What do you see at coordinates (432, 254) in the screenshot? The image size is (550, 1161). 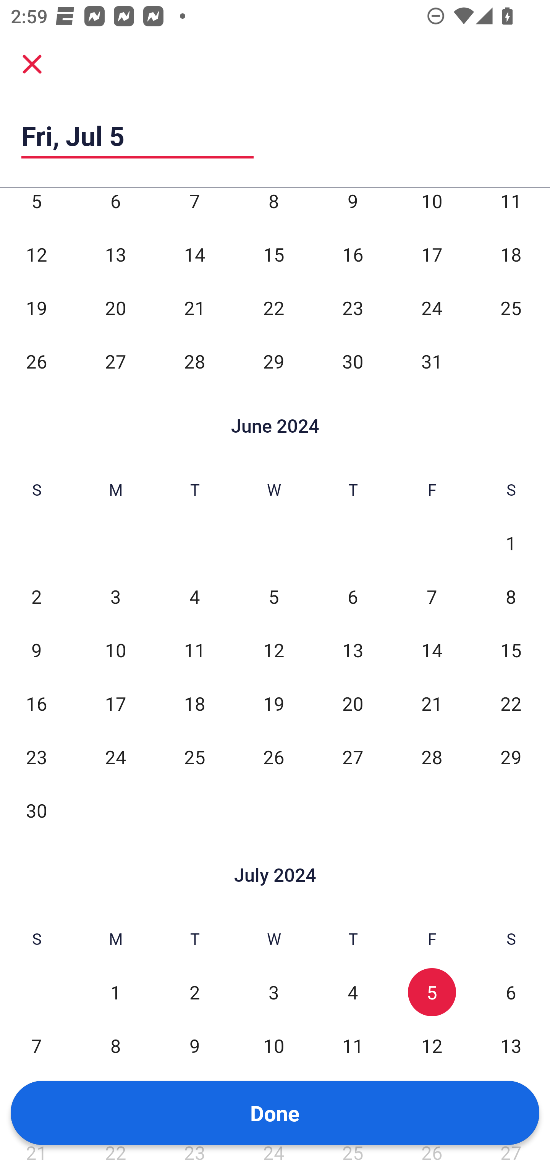 I see `17 Fri, May 17, Not Selected` at bounding box center [432, 254].